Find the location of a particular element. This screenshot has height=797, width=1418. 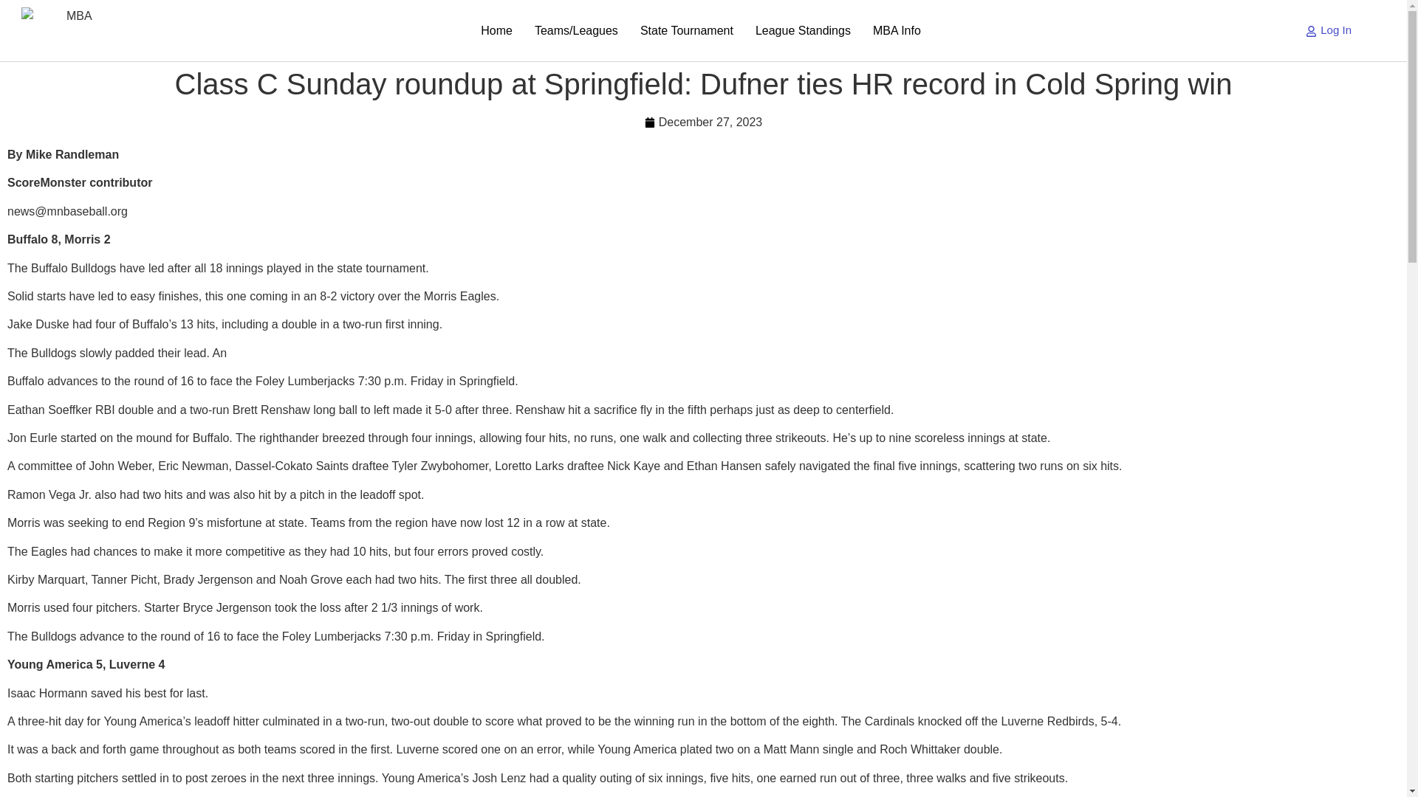

State Tournament is located at coordinates (687, 30).